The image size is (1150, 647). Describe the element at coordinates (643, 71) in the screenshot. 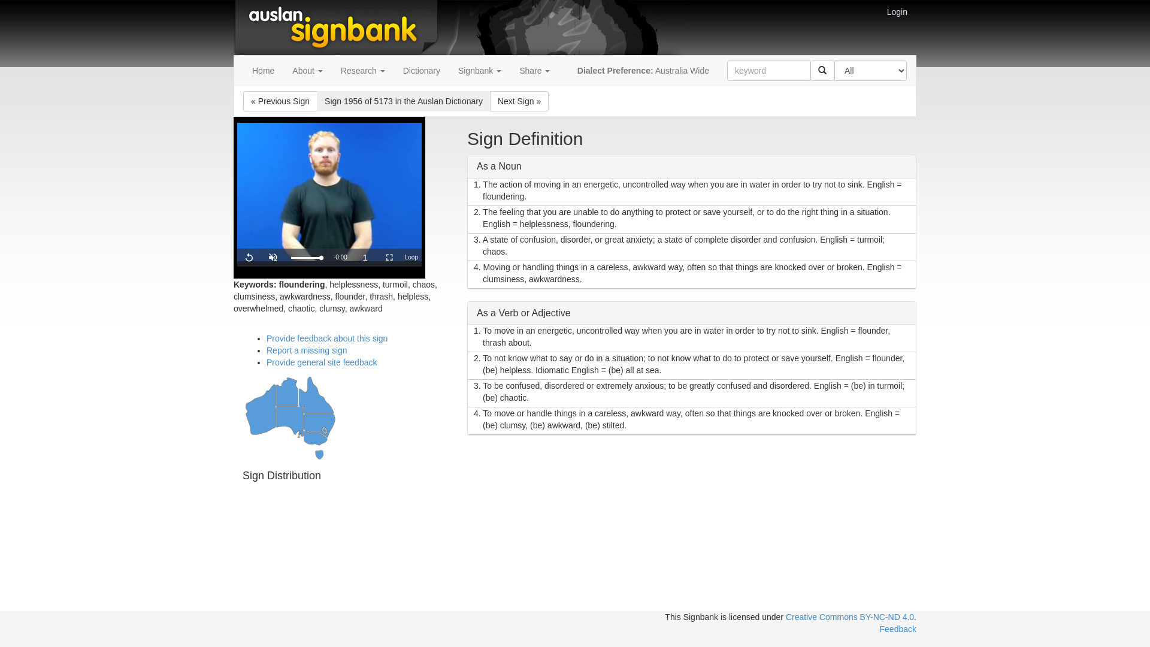

I see `Dialect Preference: Australia Wide` at that location.